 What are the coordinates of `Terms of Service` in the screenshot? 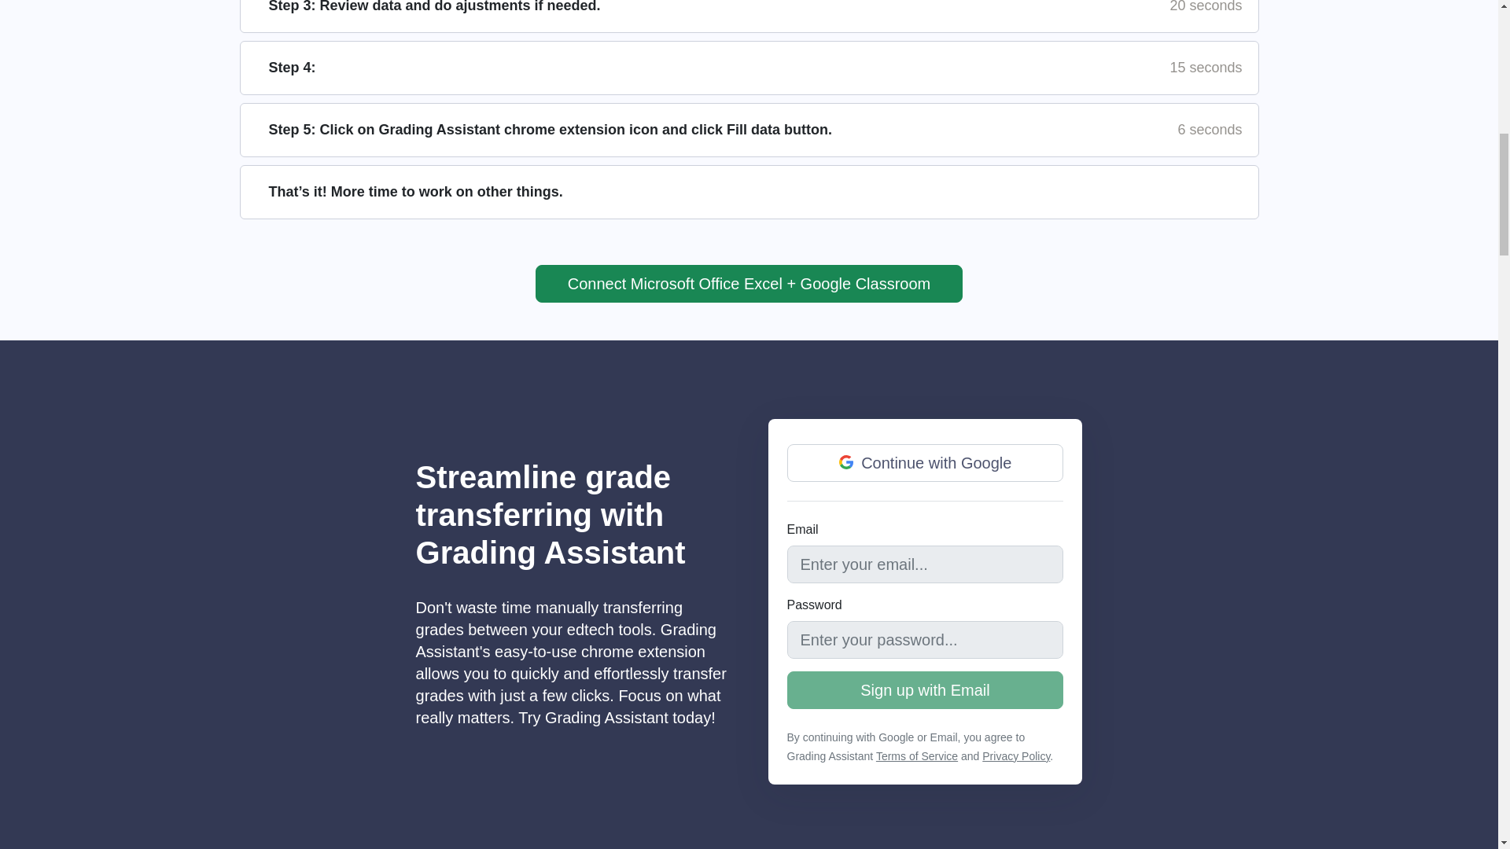 It's located at (916, 755).